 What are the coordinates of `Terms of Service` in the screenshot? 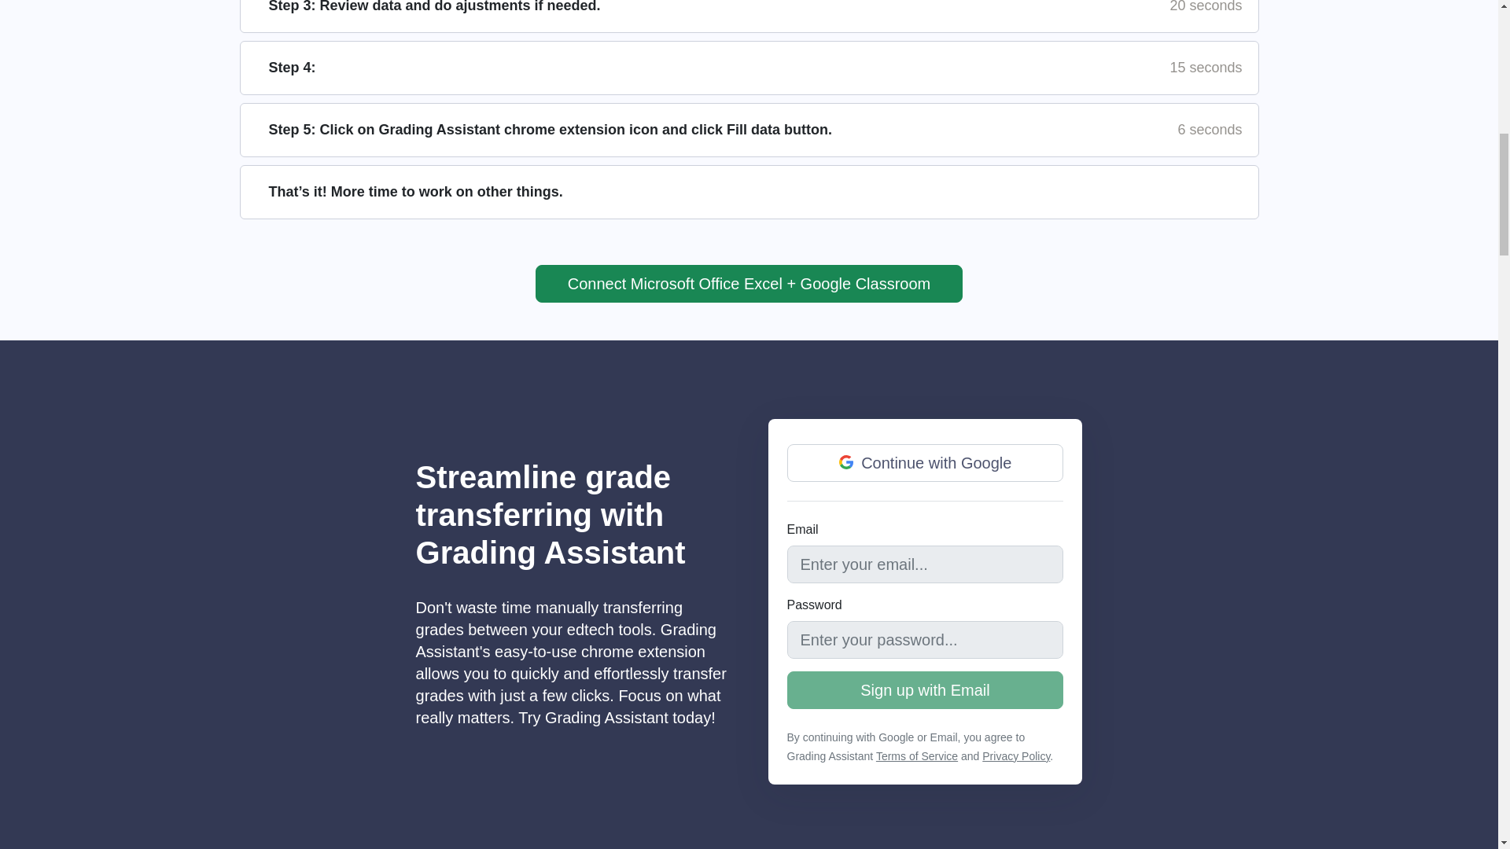 It's located at (916, 755).